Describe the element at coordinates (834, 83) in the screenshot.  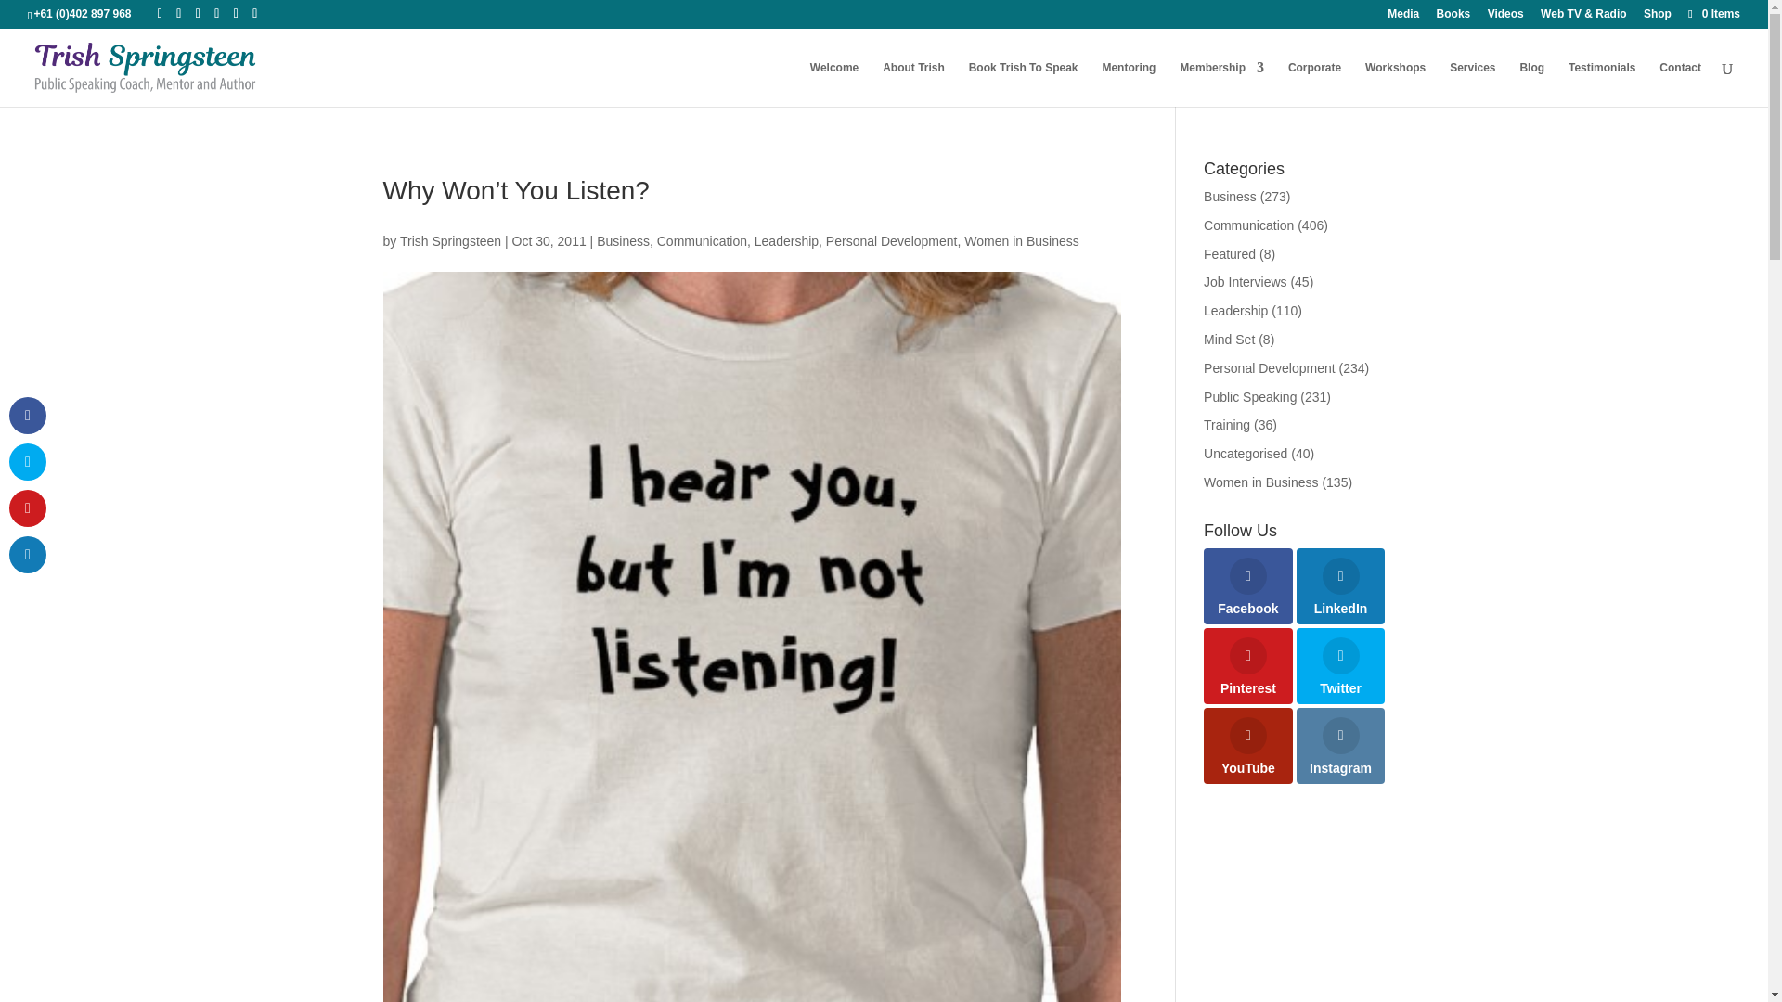
I see `Welcome` at that location.